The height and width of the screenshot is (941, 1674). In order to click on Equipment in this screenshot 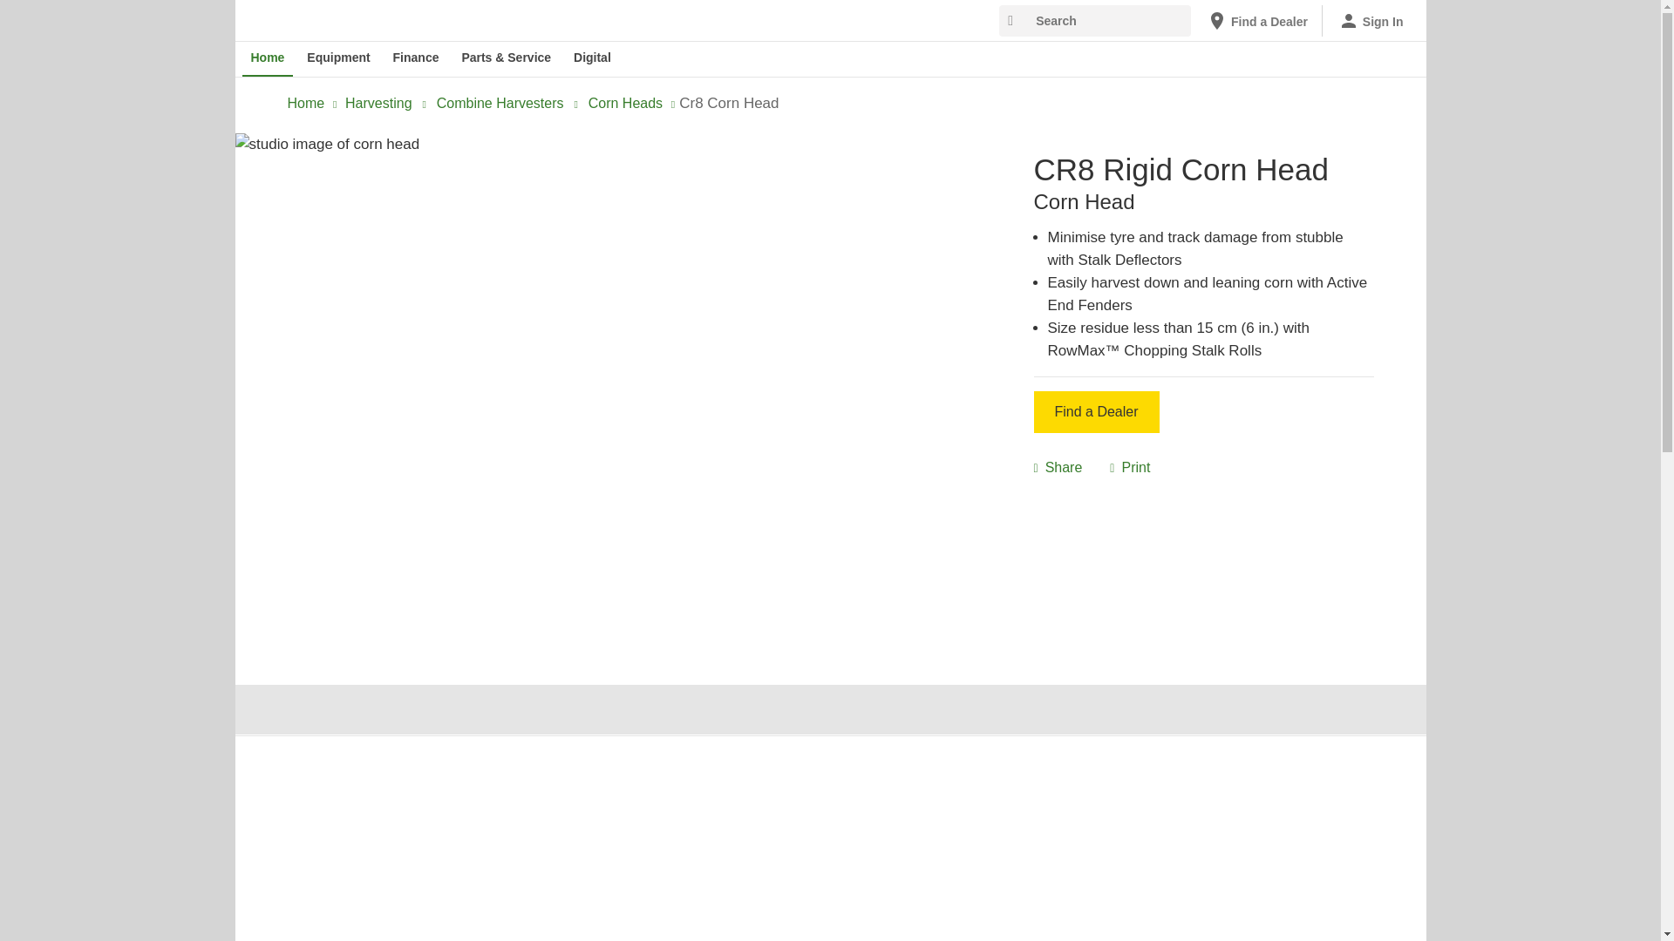, I will do `click(337, 58)`.